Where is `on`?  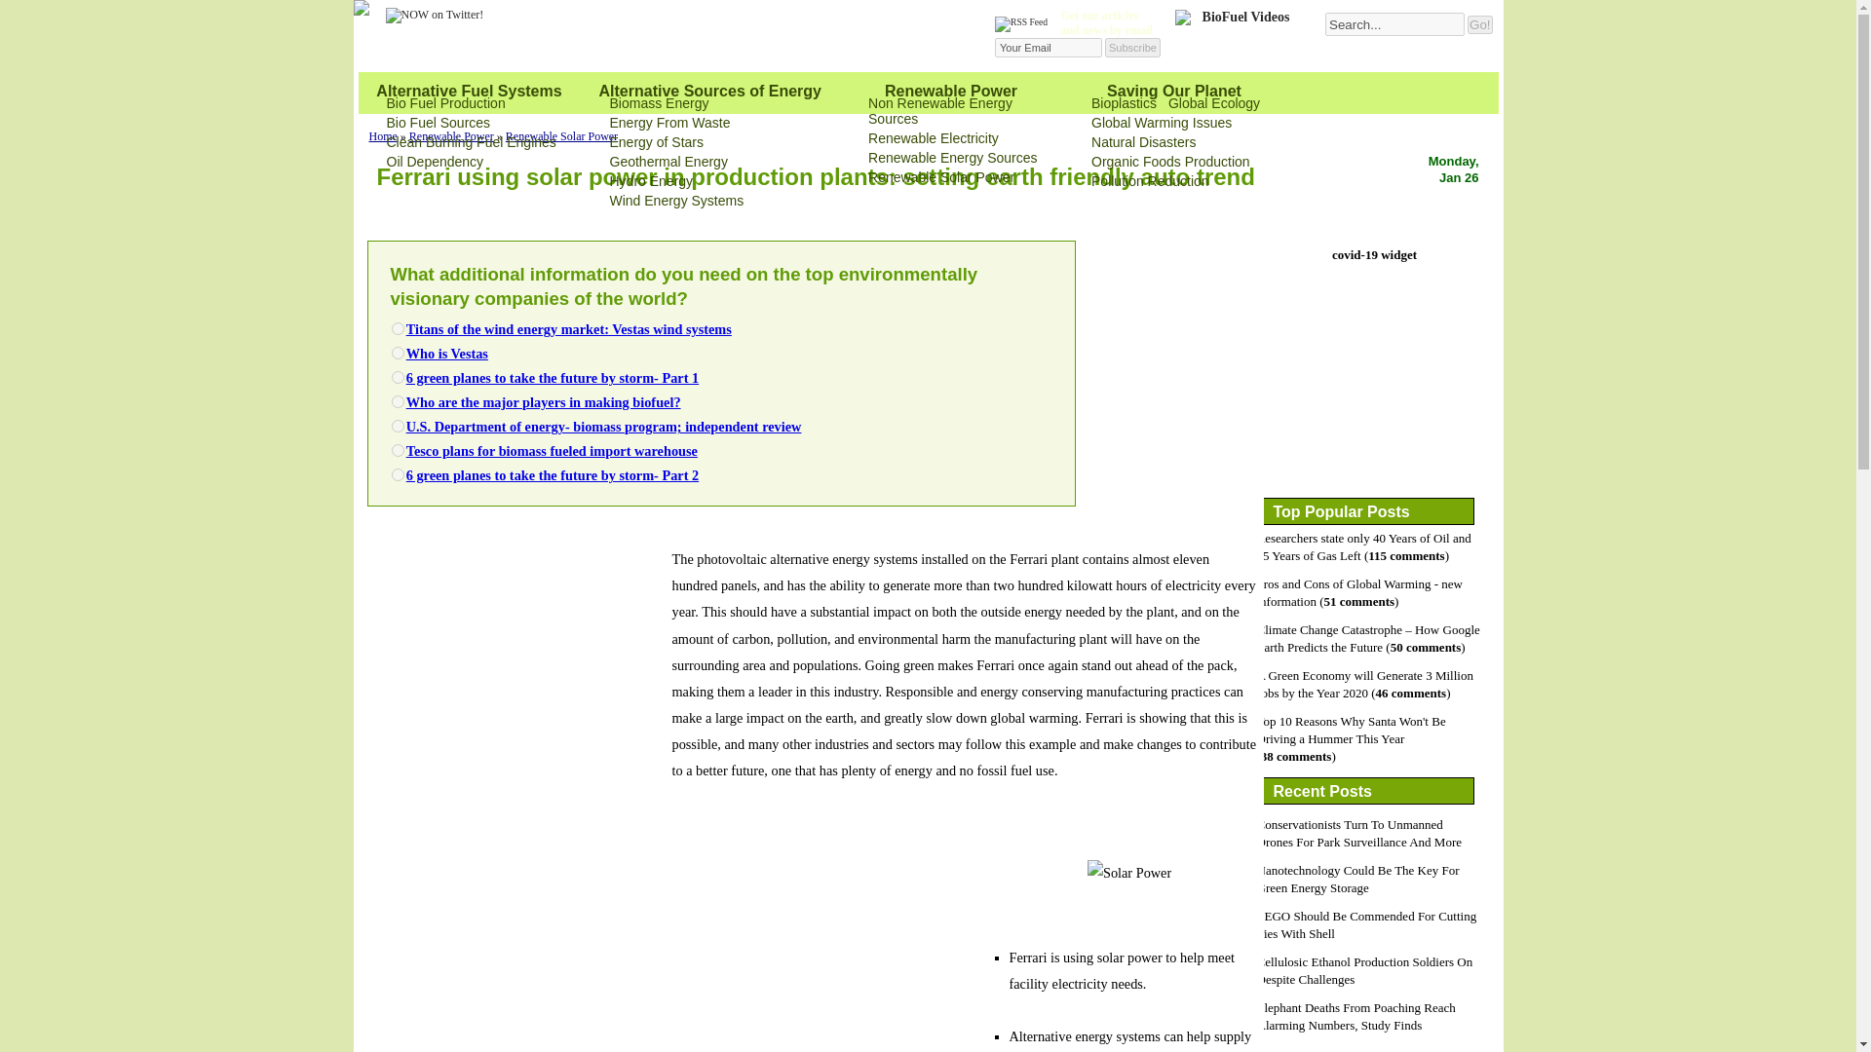
on is located at coordinates (398, 328).